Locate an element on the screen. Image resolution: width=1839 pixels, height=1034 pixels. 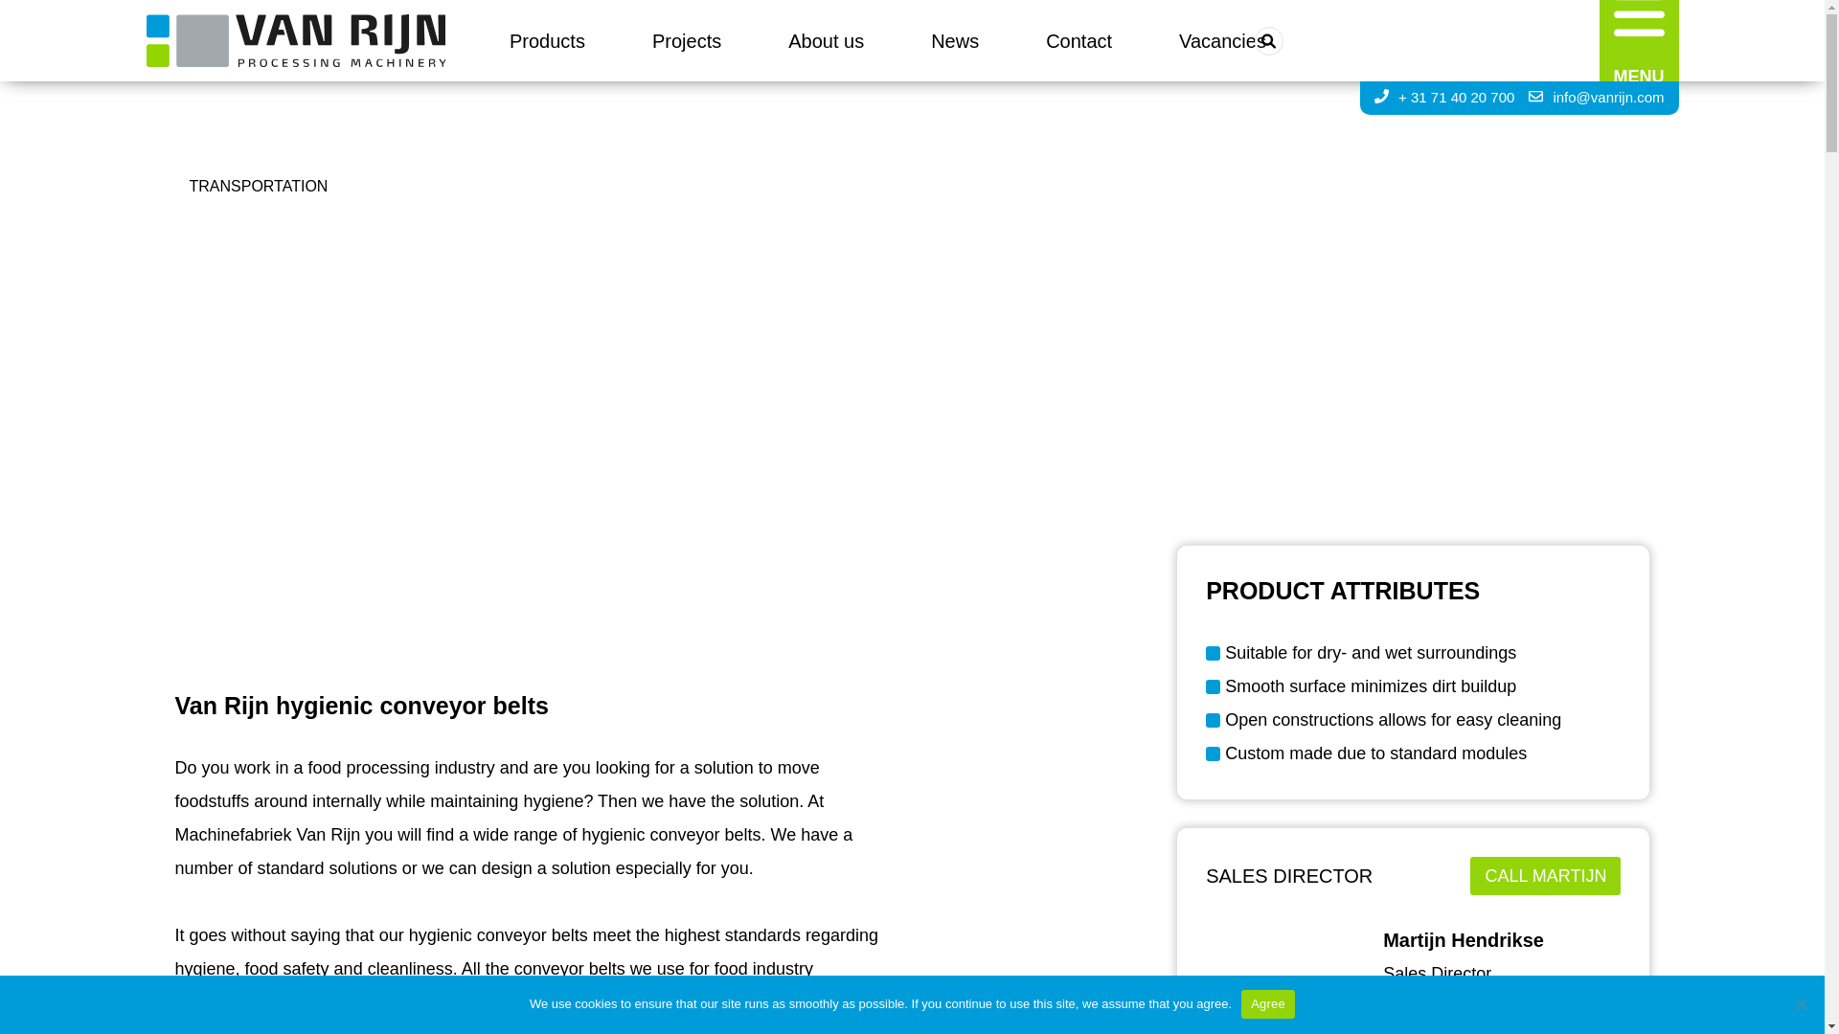
Projects is located at coordinates (686, 41).